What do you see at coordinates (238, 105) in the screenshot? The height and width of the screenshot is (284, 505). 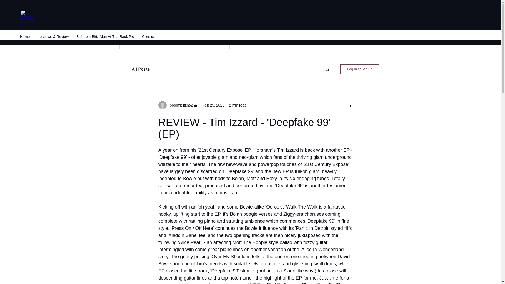 I see `2 min read` at bounding box center [238, 105].